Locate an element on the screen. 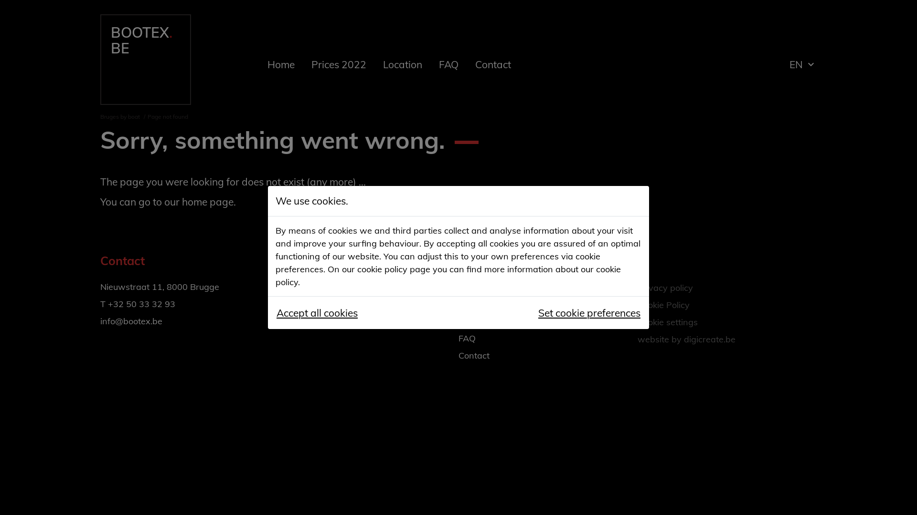 This screenshot has width=917, height=515. info@bootex.be is located at coordinates (131, 321).